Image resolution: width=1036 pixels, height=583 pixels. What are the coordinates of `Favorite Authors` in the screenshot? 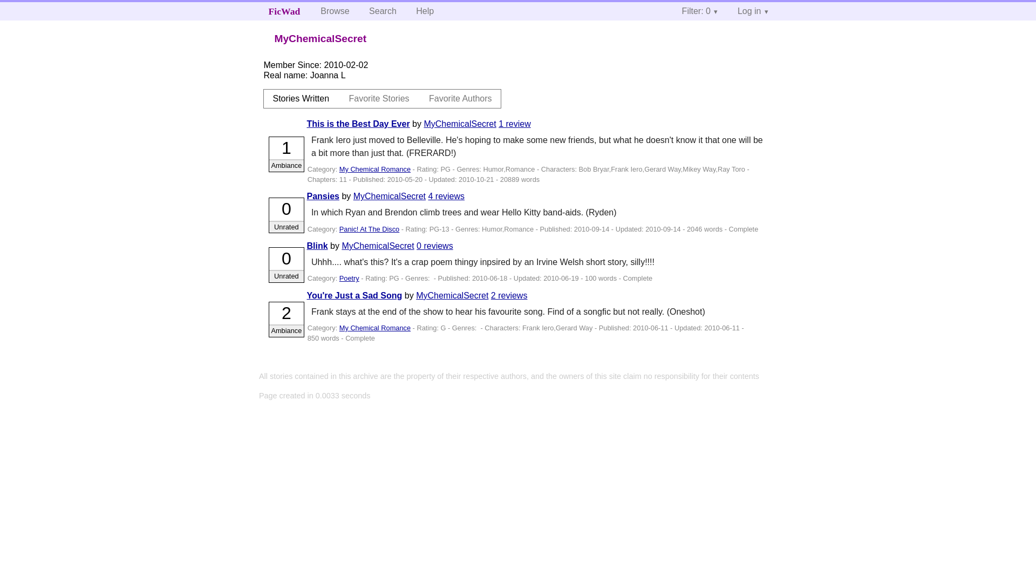 It's located at (460, 98).